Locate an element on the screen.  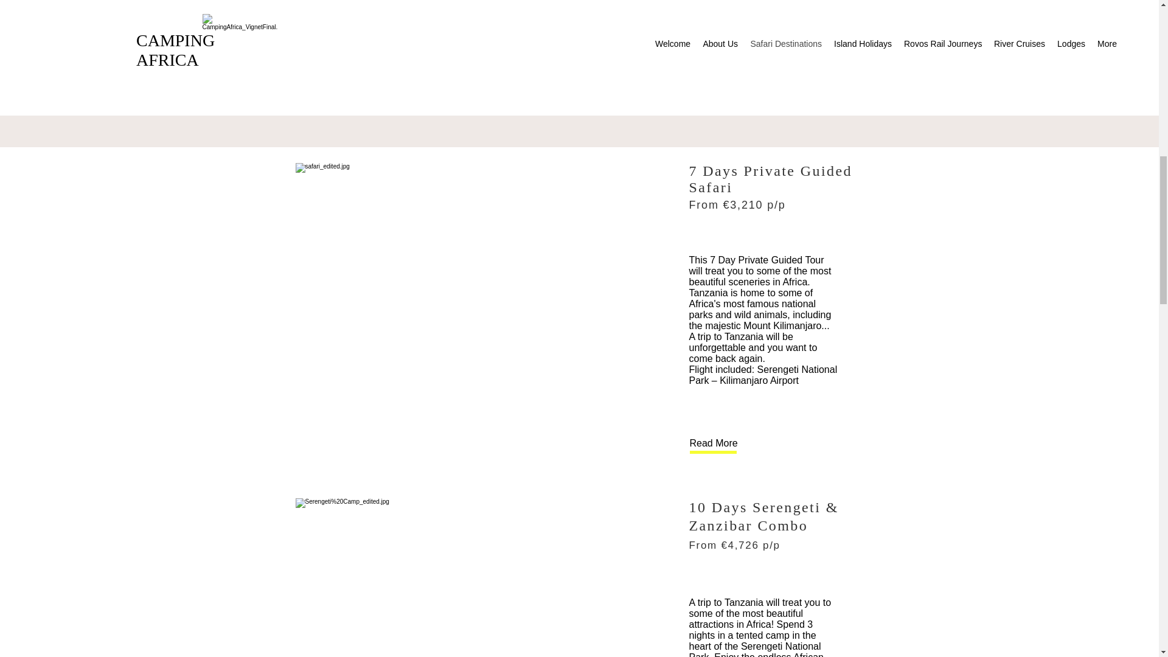
Read More is located at coordinates (501, 58).